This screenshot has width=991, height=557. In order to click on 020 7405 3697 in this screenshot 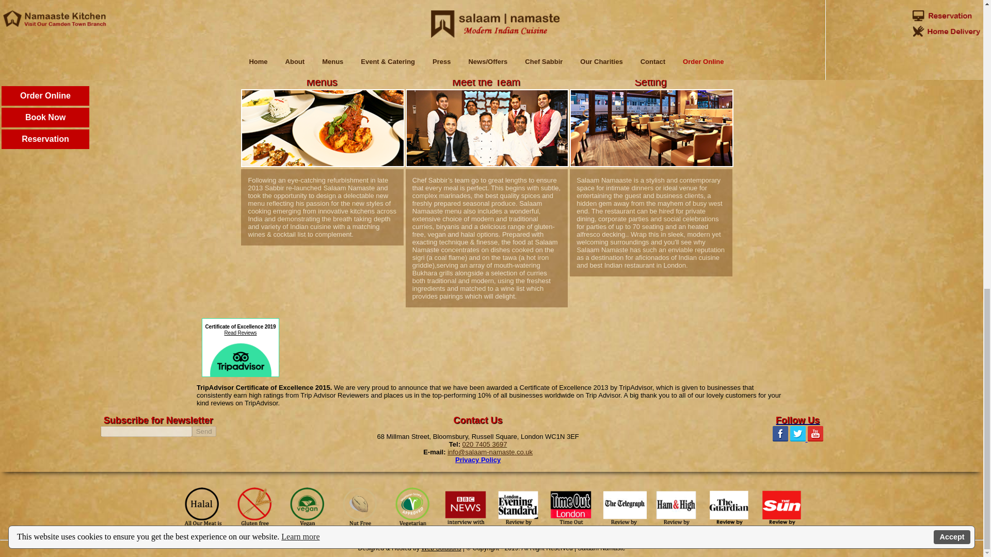, I will do `click(485, 445)`.